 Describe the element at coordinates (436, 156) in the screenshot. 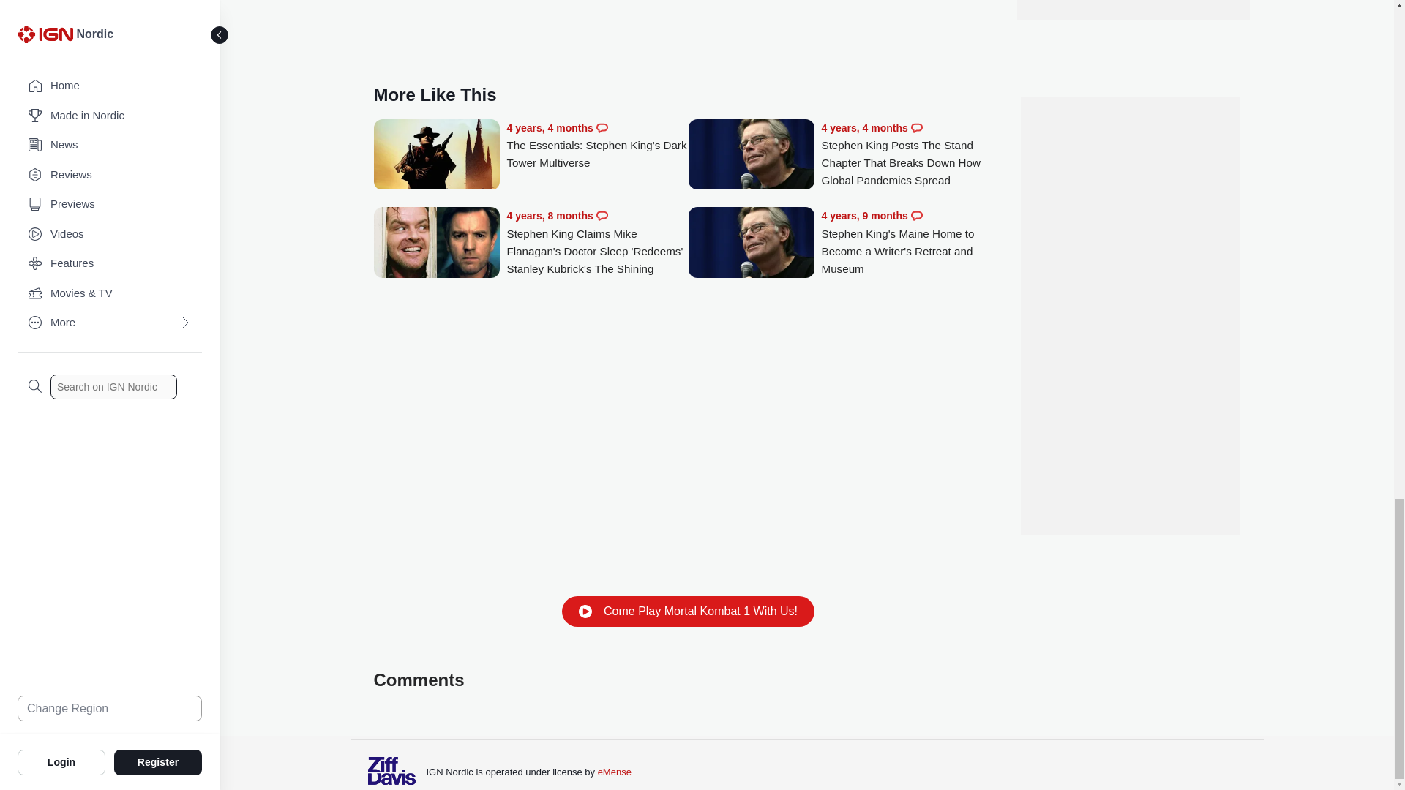

I see `The Essentials: Stephen King's Dark Tower Multiverse` at that location.